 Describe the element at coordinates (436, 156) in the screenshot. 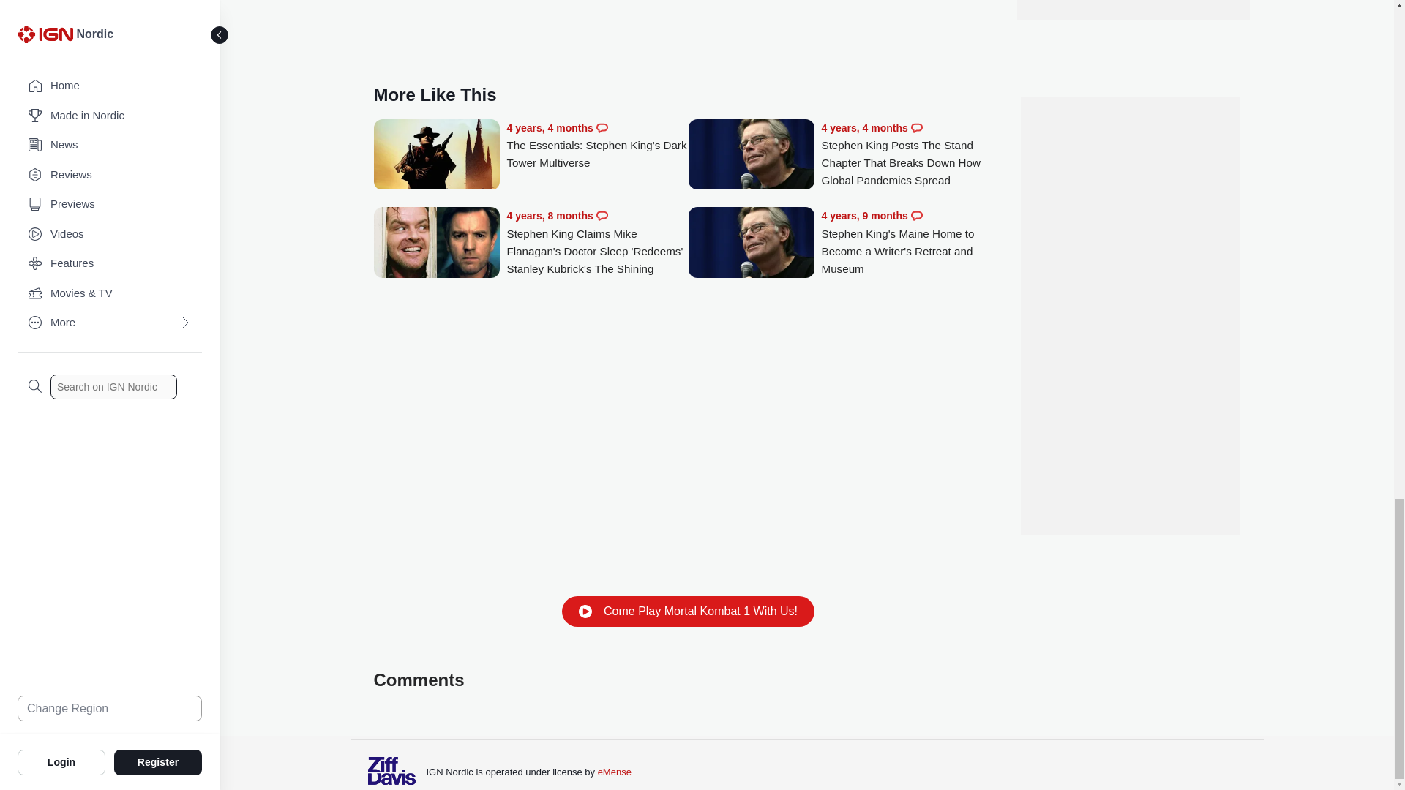

I see `The Essentials: Stephen King's Dark Tower Multiverse` at that location.